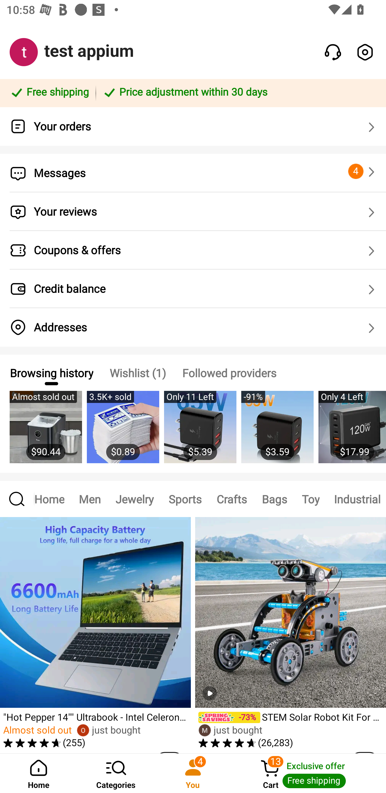  What do you see at coordinates (89, 51) in the screenshot?
I see `test appium` at bounding box center [89, 51].